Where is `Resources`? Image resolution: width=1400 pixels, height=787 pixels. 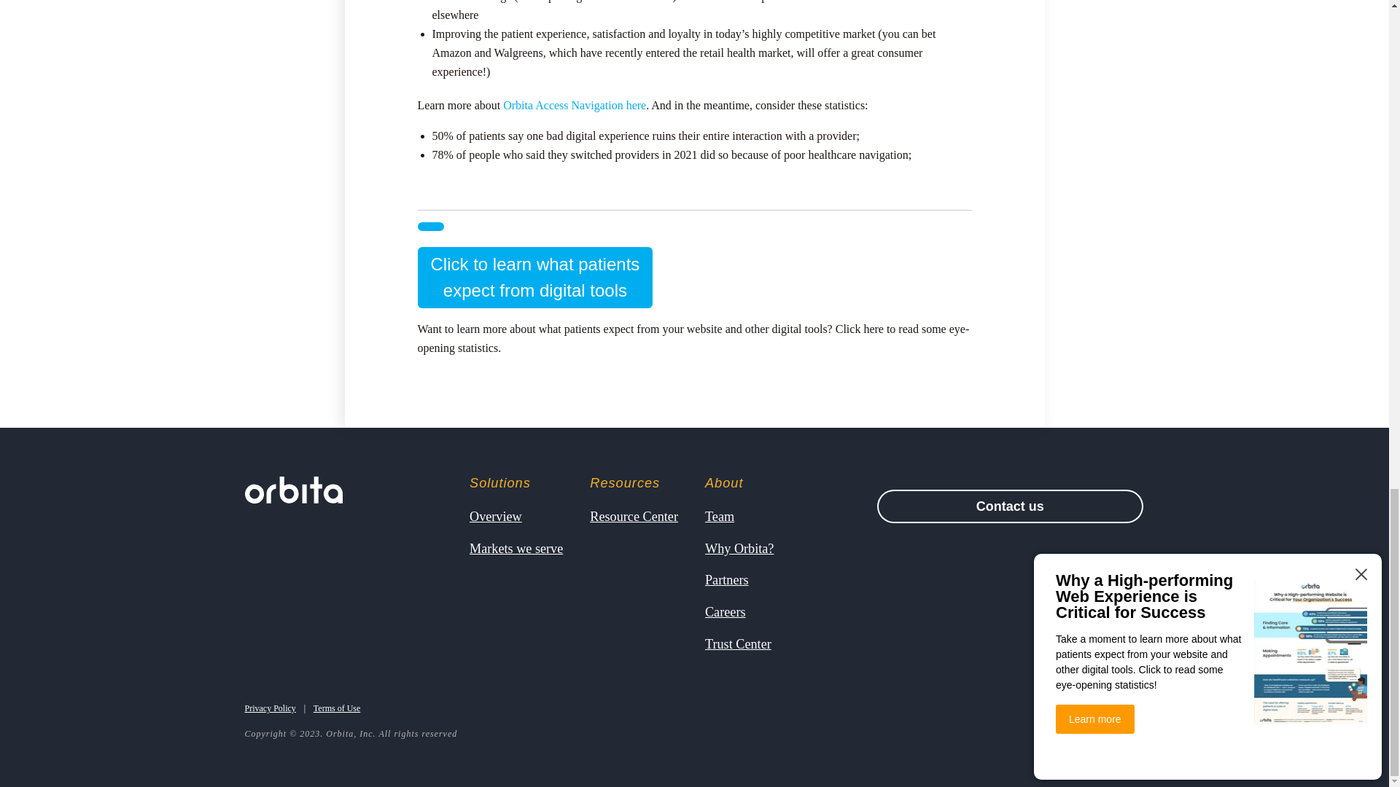
Resources is located at coordinates (633, 482).